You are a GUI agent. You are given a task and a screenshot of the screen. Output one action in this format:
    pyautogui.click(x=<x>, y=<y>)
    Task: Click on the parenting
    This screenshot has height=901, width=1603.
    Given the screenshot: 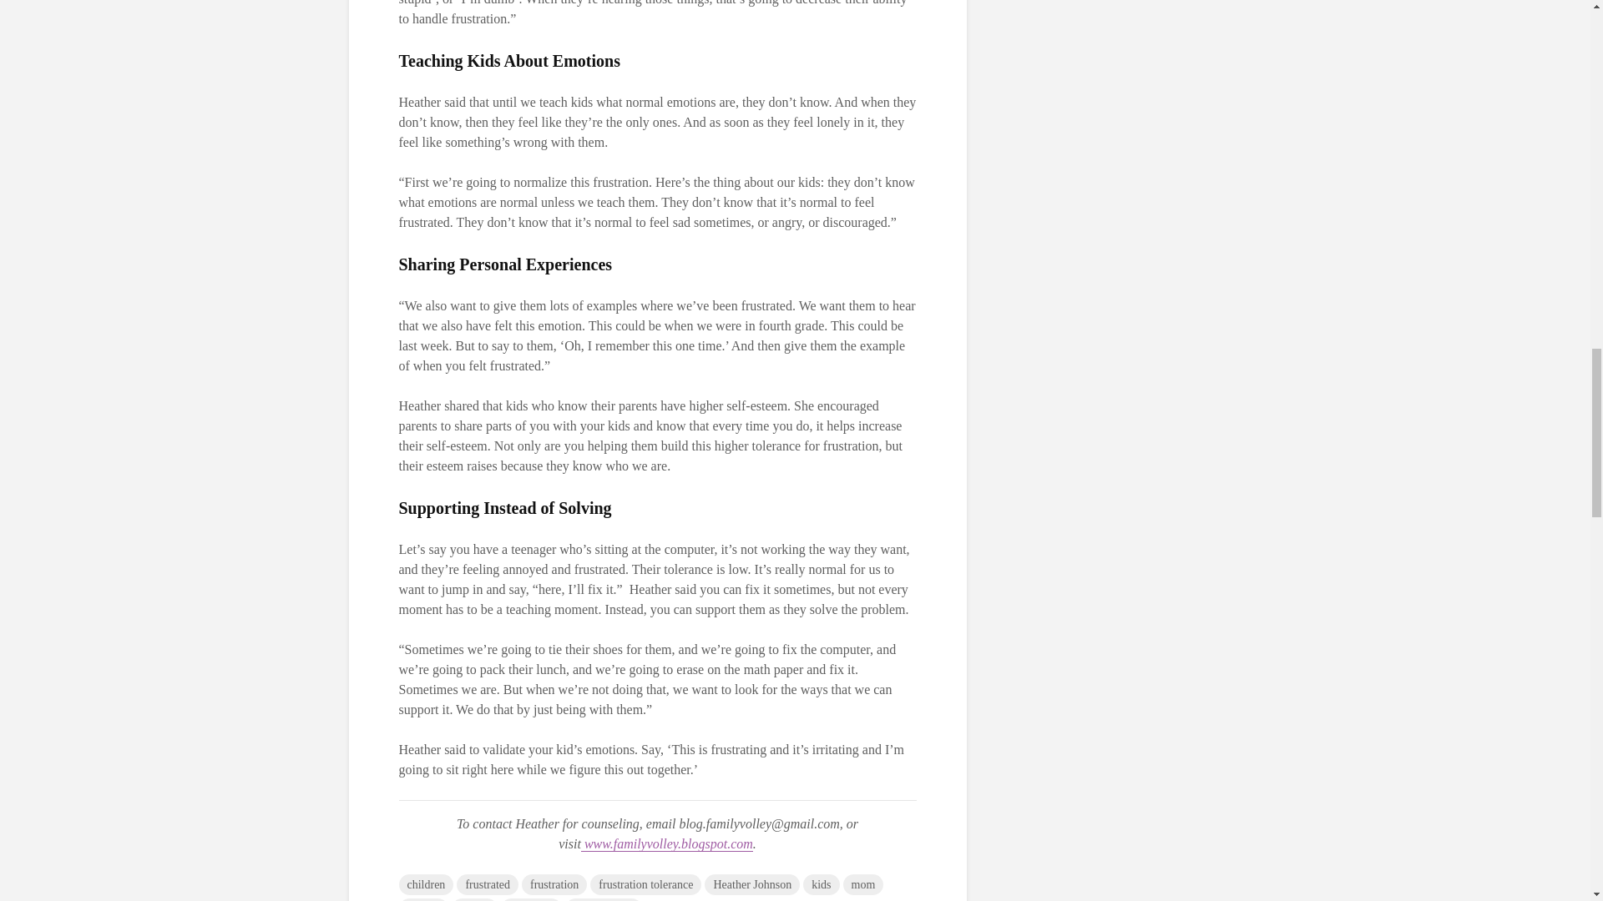 What is the action you would take?
    pyautogui.click(x=531, y=899)
    